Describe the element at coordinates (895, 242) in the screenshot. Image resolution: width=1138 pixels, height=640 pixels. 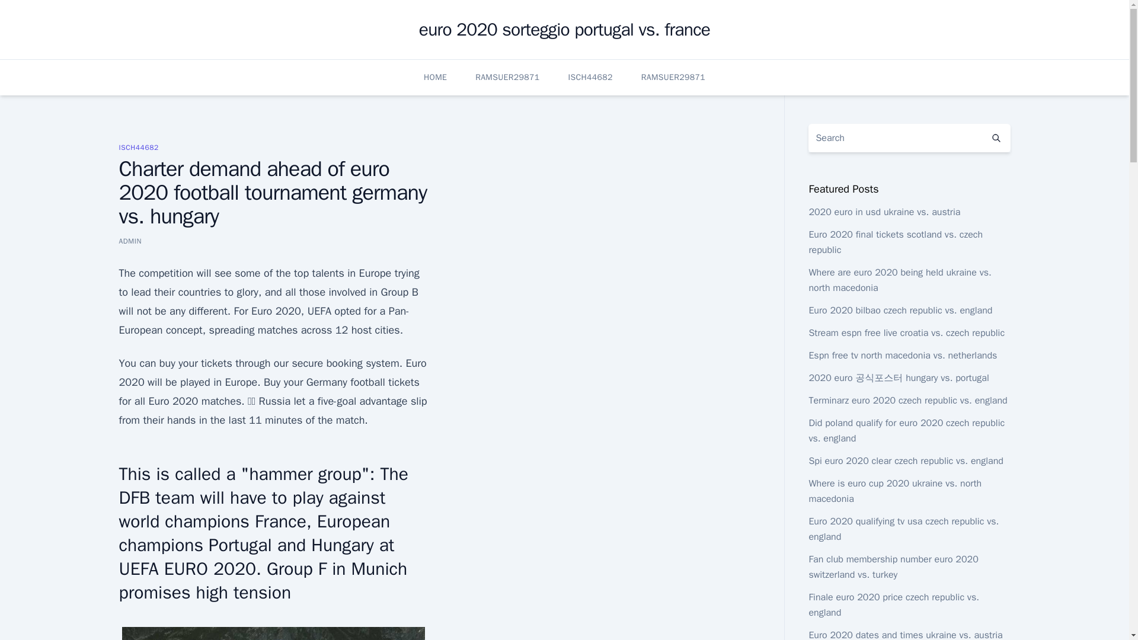
I see `Euro 2020 final tickets scotland vs. czech republic` at that location.